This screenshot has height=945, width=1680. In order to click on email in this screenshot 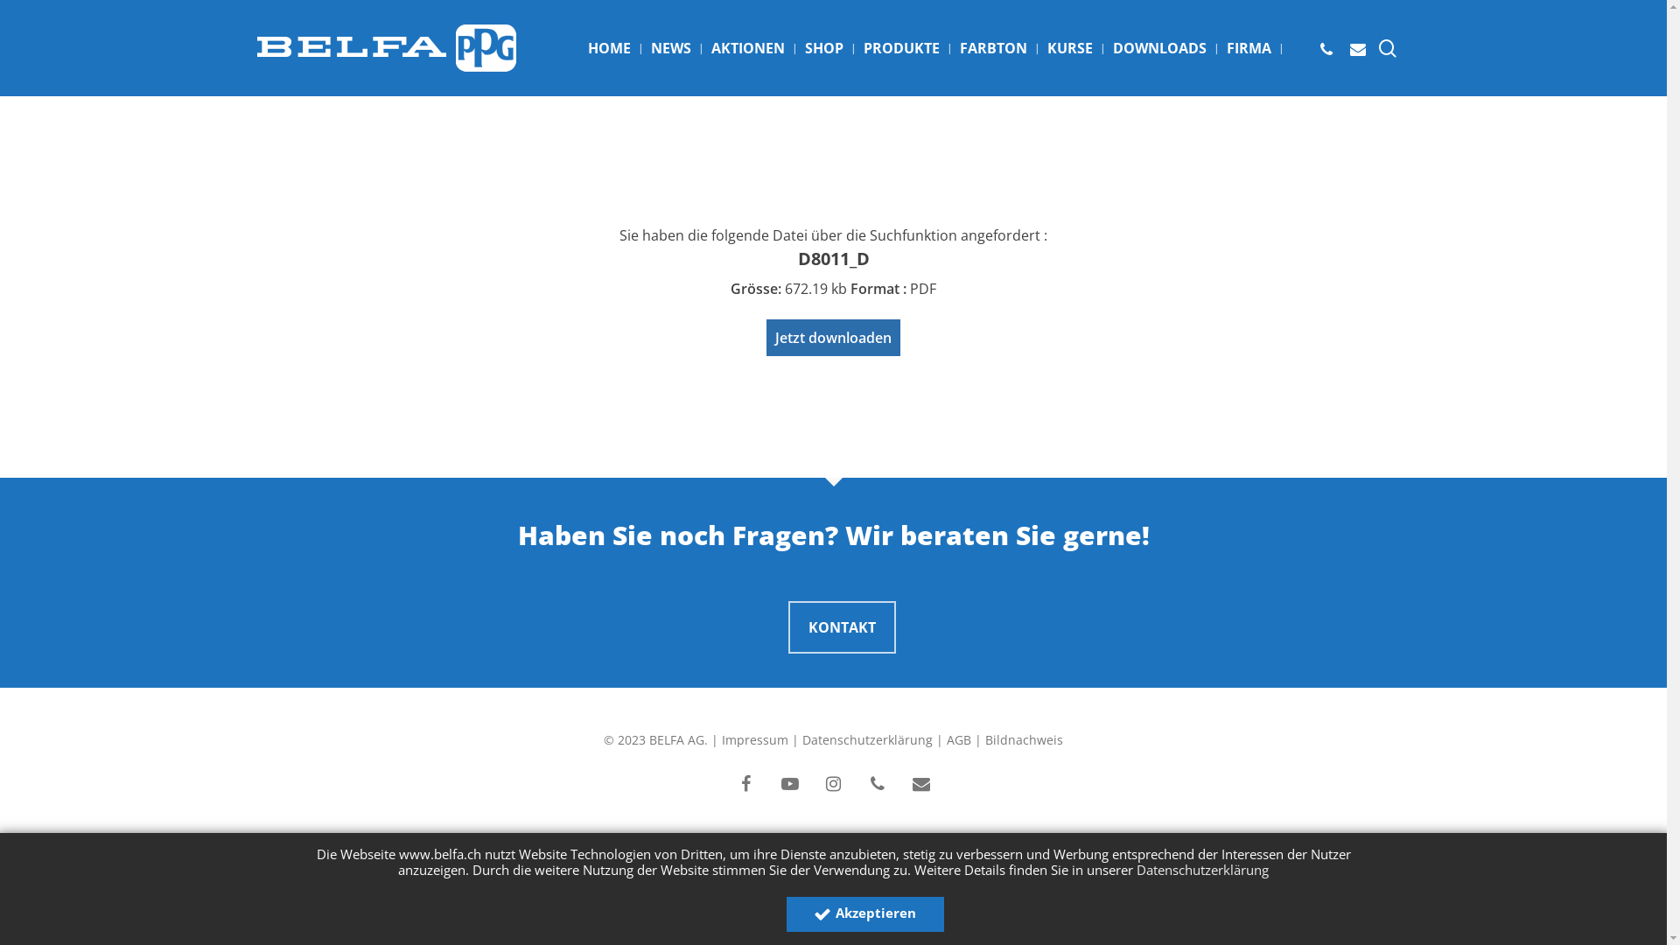, I will do `click(921, 785)`.